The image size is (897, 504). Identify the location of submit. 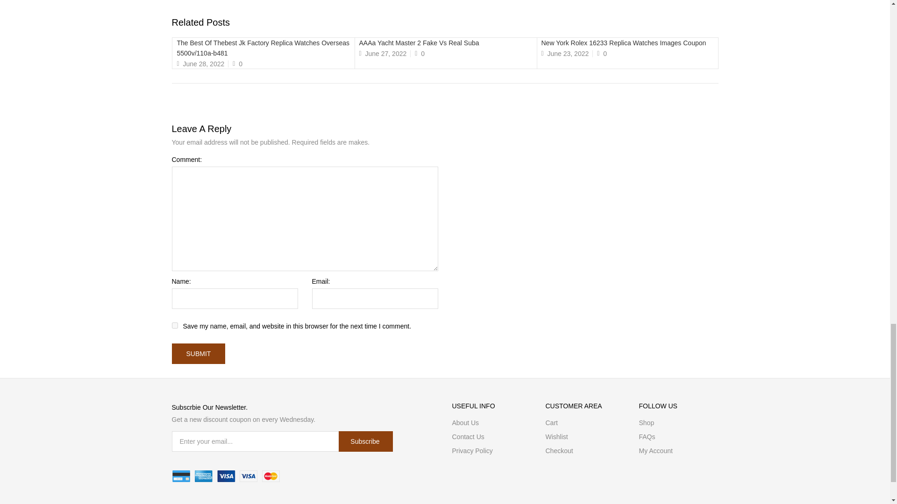
(199, 353).